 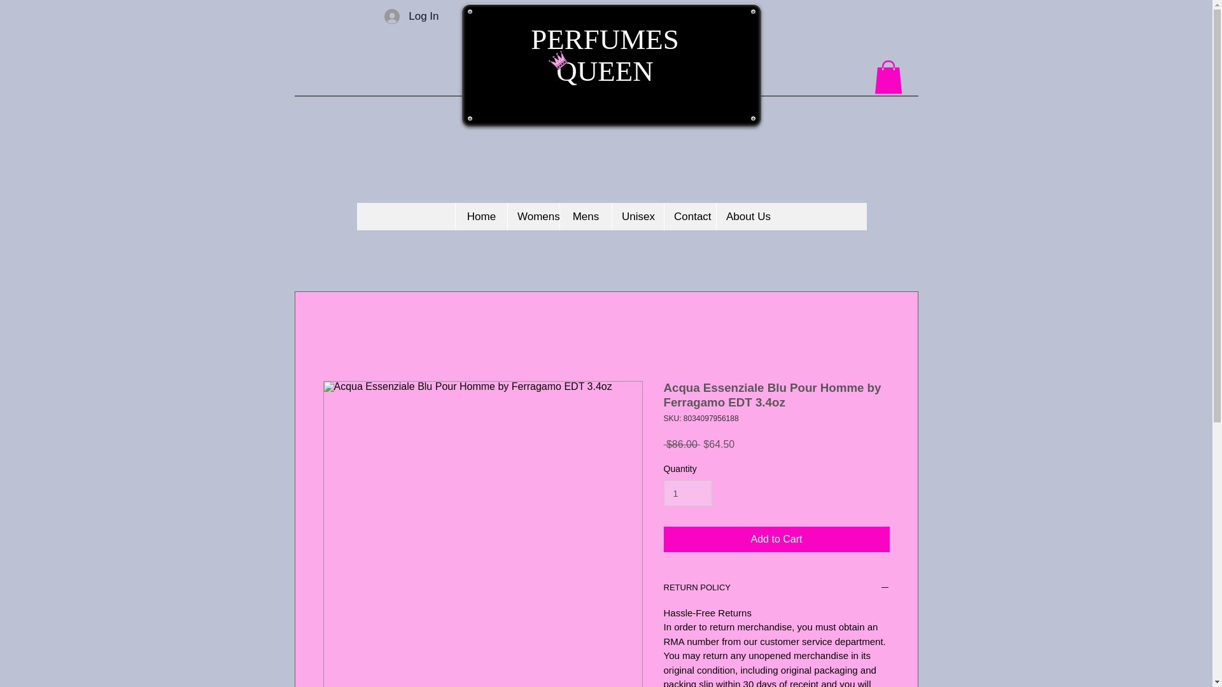 I want to click on Facebook Like, so click(x=777, y=25).